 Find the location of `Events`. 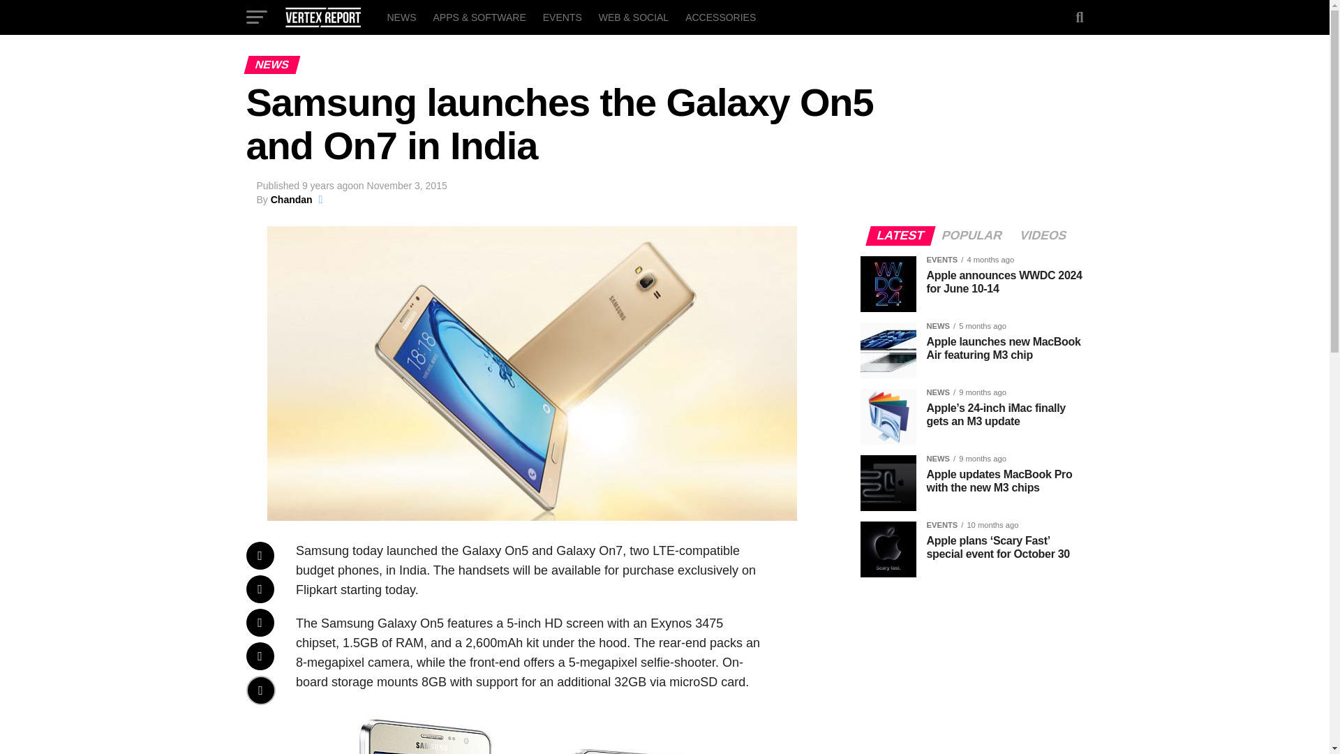

Events is located at coordinates (563, 17).